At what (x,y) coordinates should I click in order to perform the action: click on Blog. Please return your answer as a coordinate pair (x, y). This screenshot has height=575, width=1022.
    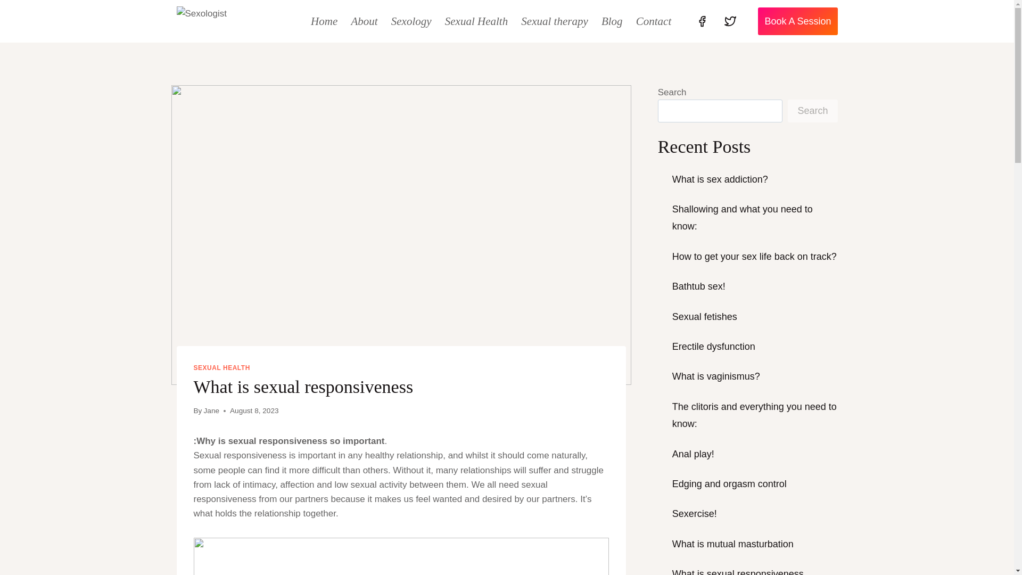
    Looking at the image, I should click on (612, 21).